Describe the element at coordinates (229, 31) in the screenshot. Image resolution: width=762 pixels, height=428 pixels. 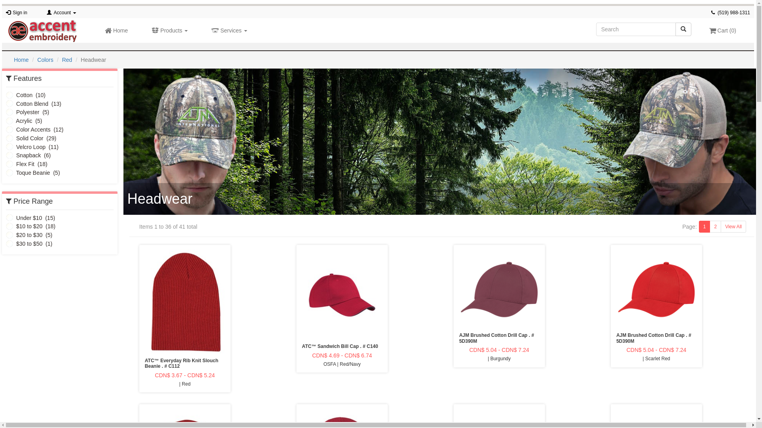
I see `Services` at that location.